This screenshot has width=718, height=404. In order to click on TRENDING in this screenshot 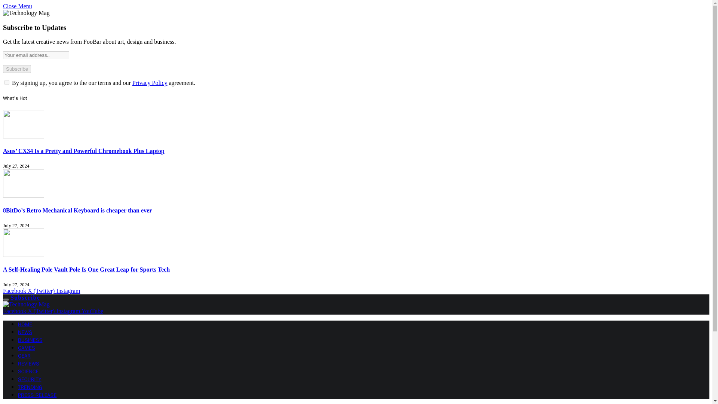, I will do `click(30, 388)`.